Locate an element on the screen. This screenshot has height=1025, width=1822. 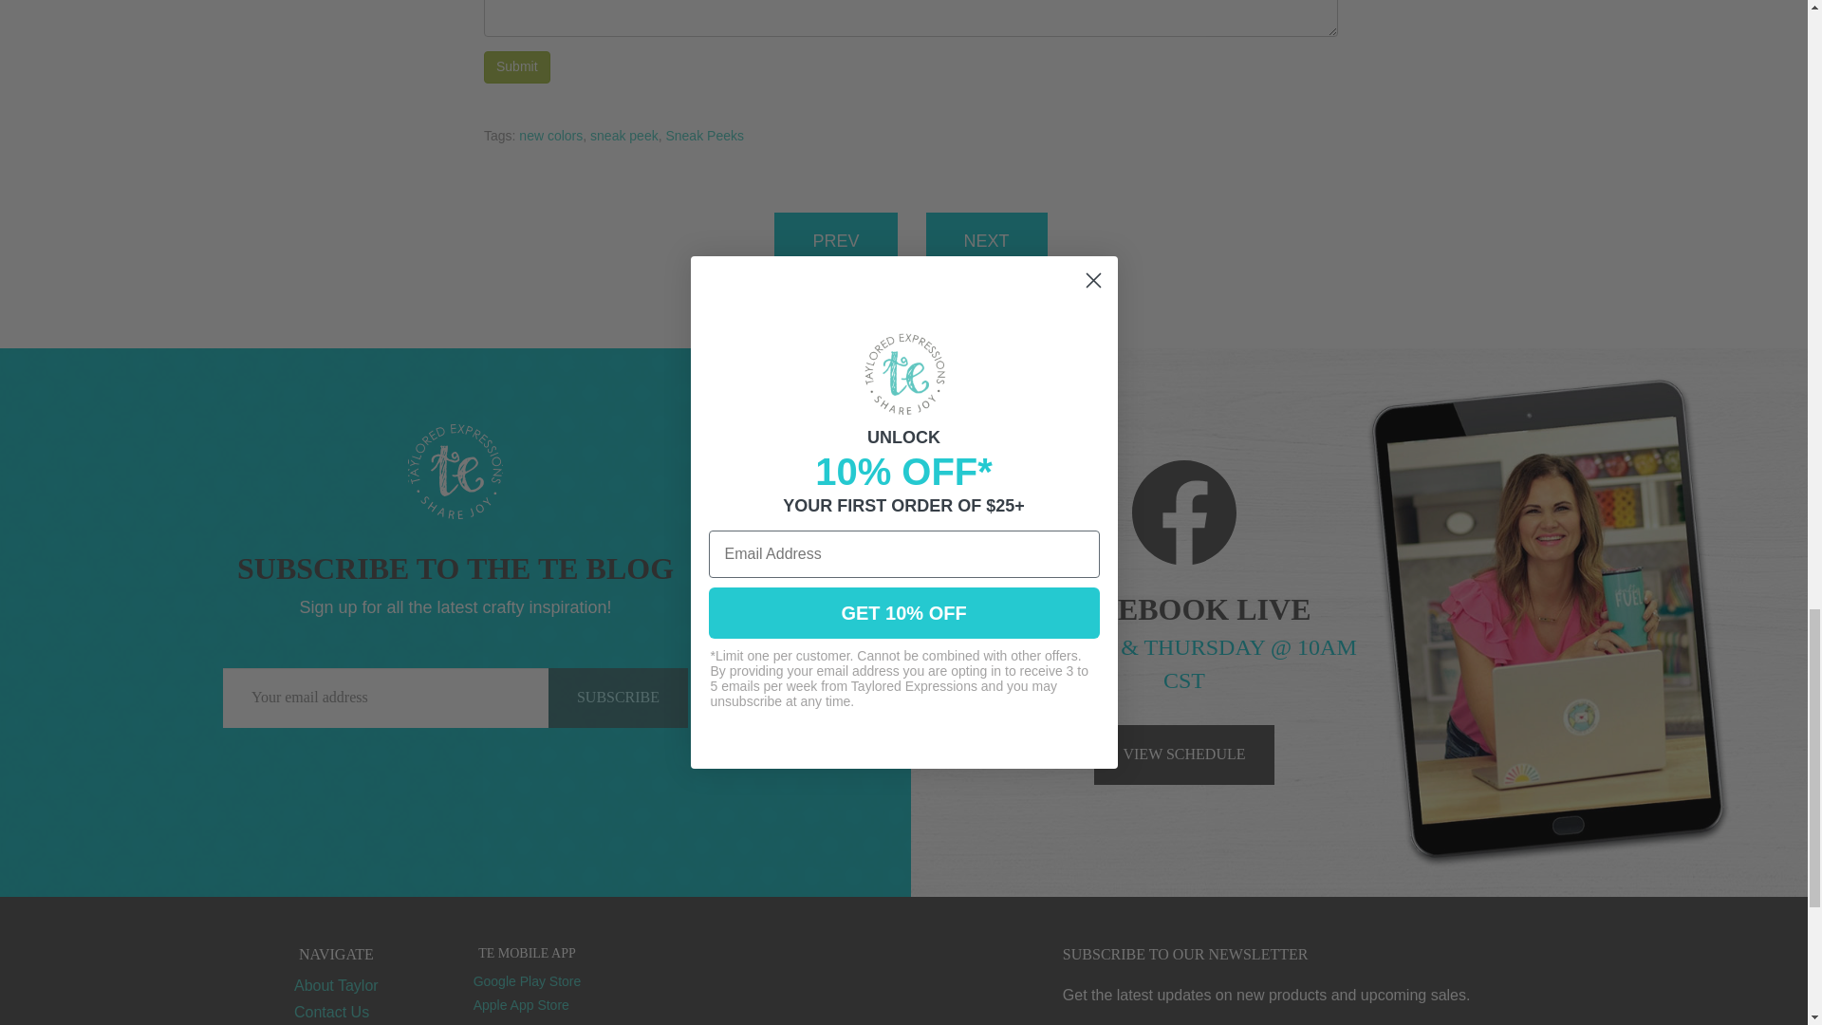
sneak peek is located at coordinates (624, 136).